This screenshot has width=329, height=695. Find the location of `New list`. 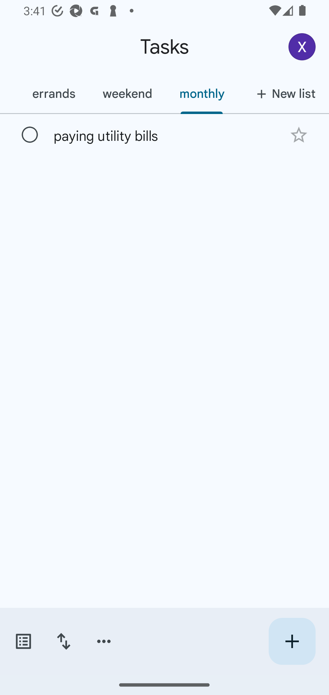

New list is located at coordinates (283, 94).